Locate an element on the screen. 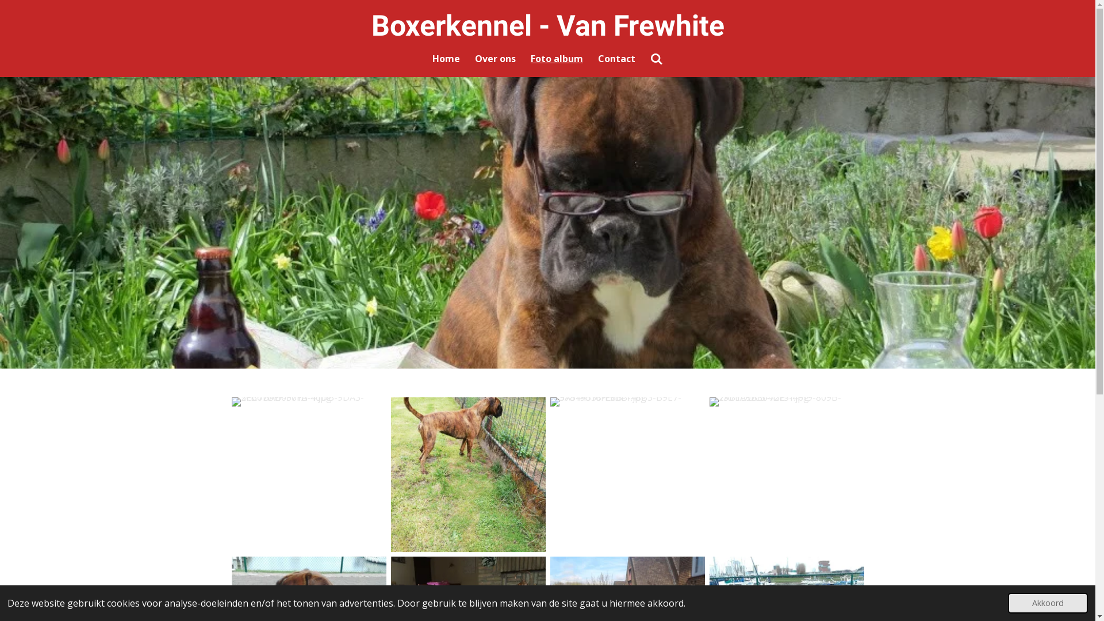  Contact is located at coordinates (616, 59).